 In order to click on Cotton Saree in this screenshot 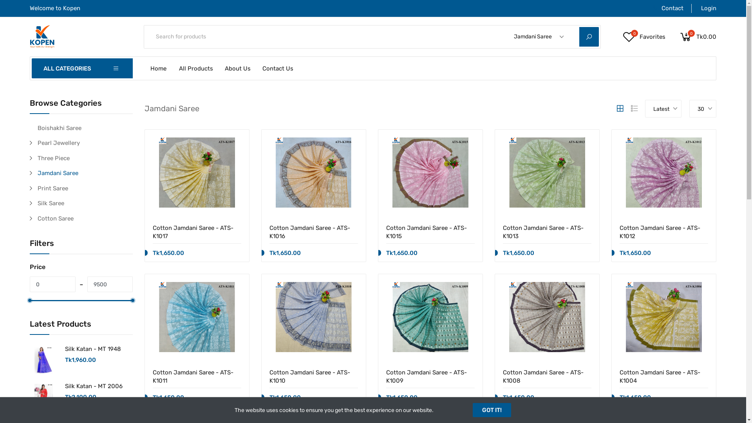, I will do `click(85, 219)`.